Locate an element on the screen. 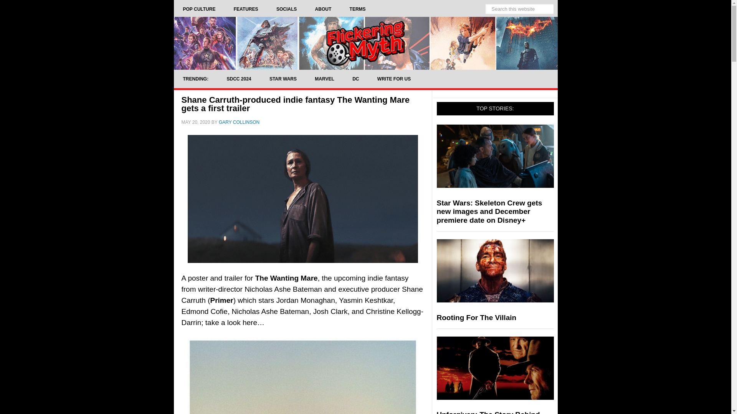  SDCC 2024 is located at coordinates (239, 79).